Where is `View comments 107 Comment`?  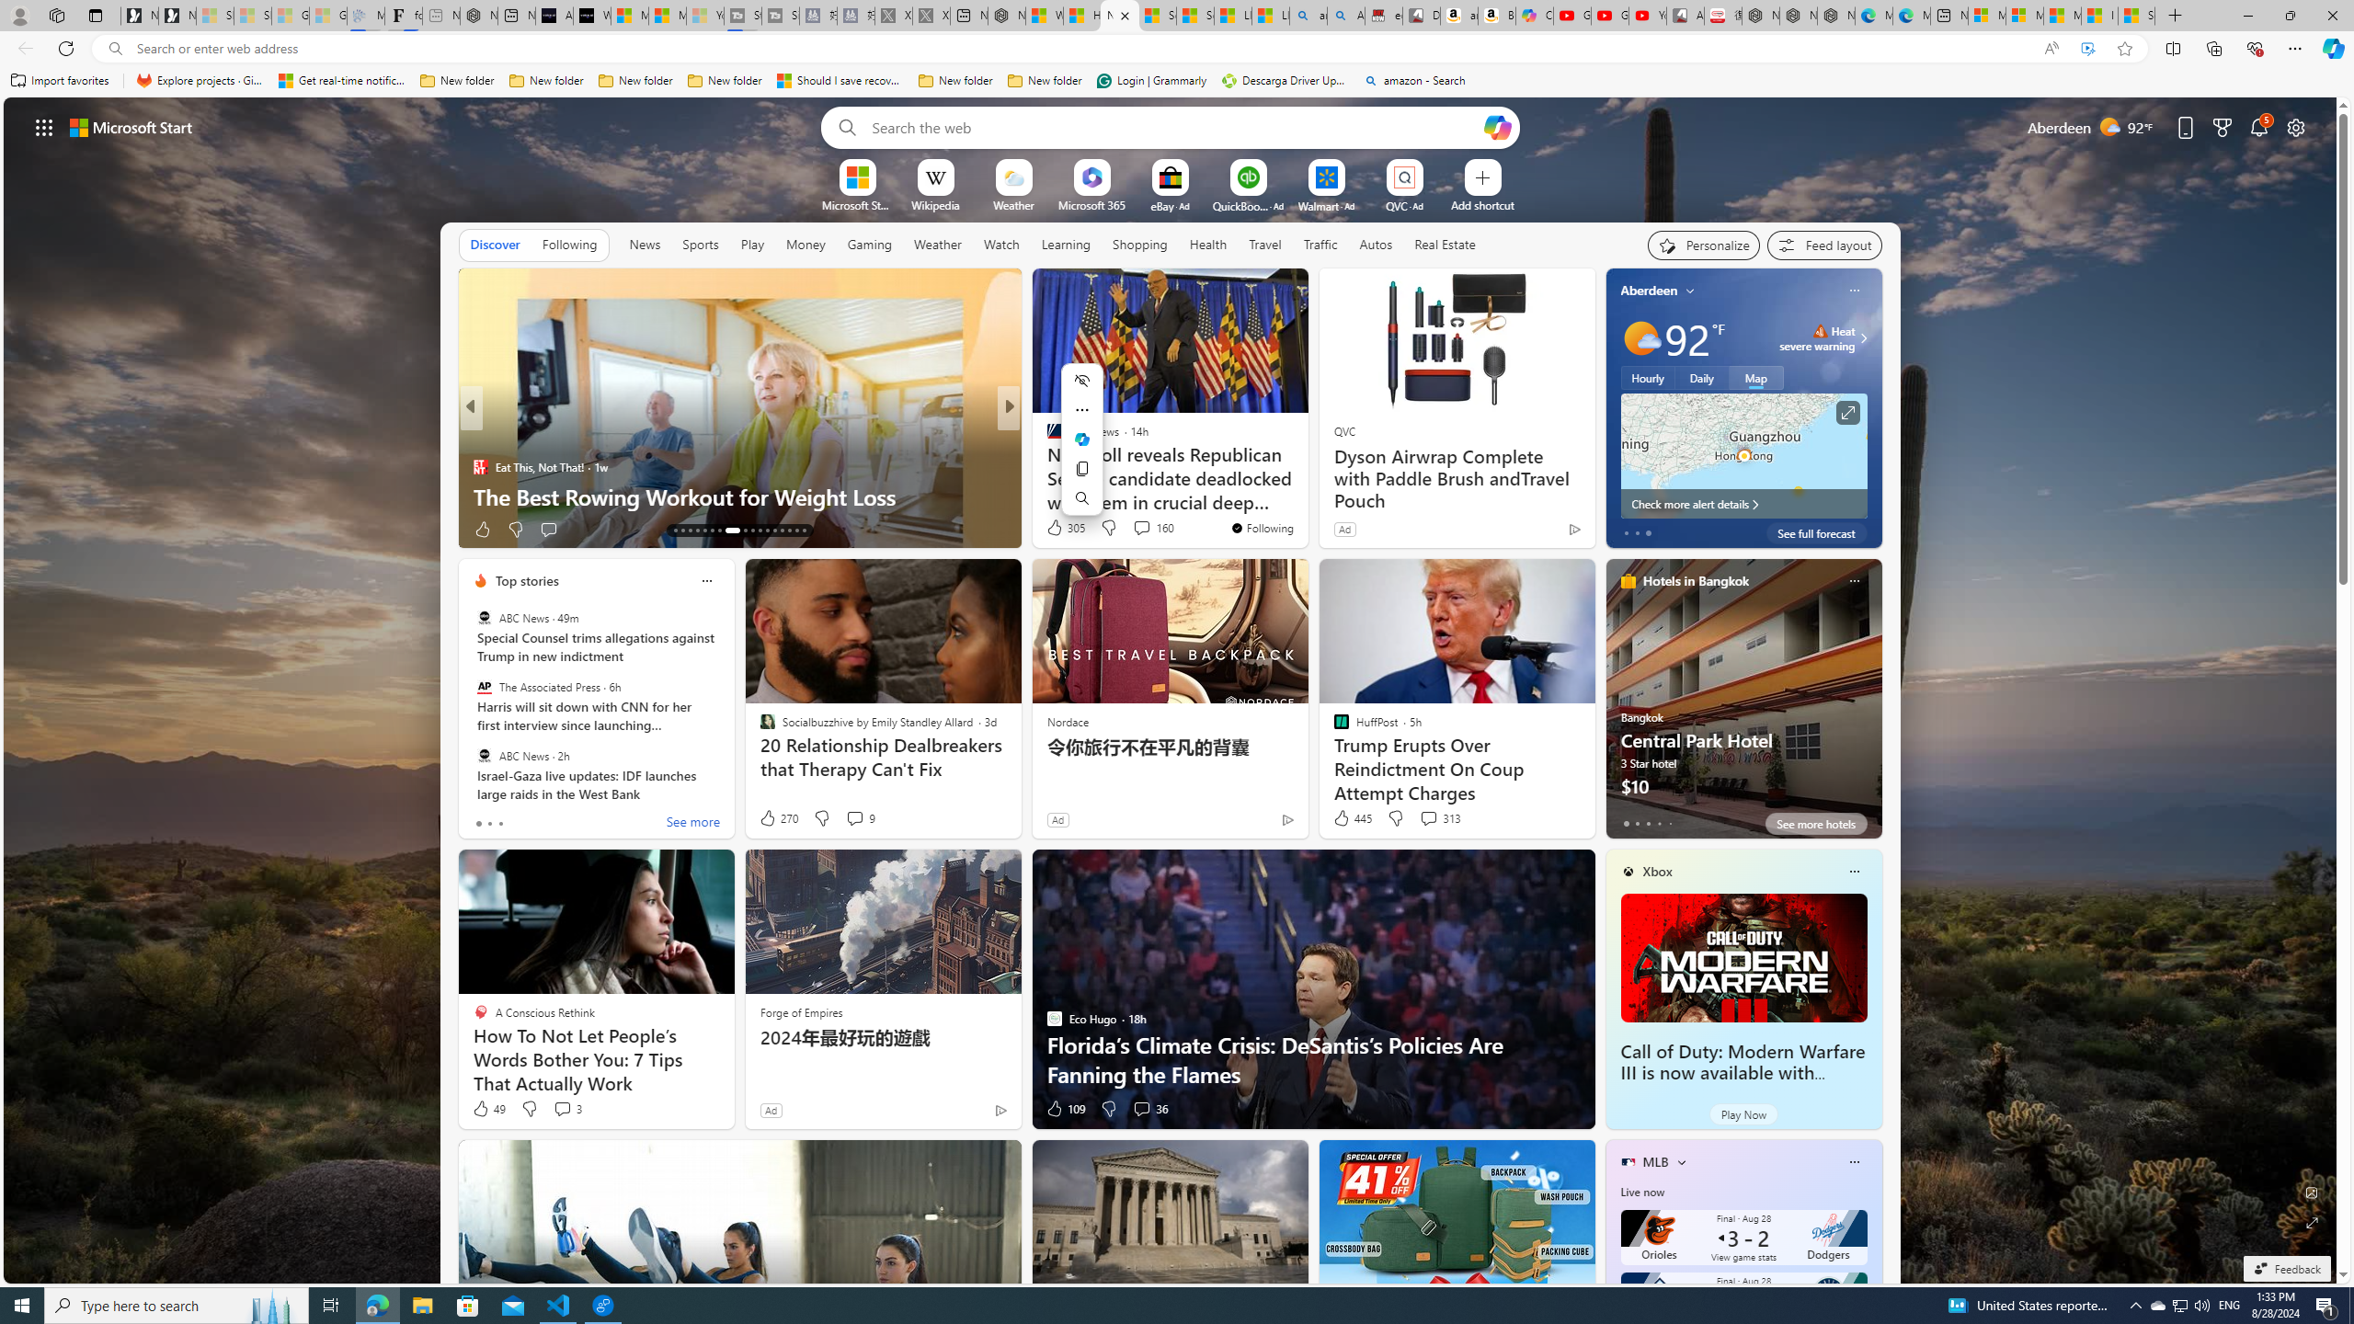 View comments 107 Comment is located at coordinates (1148, 530).